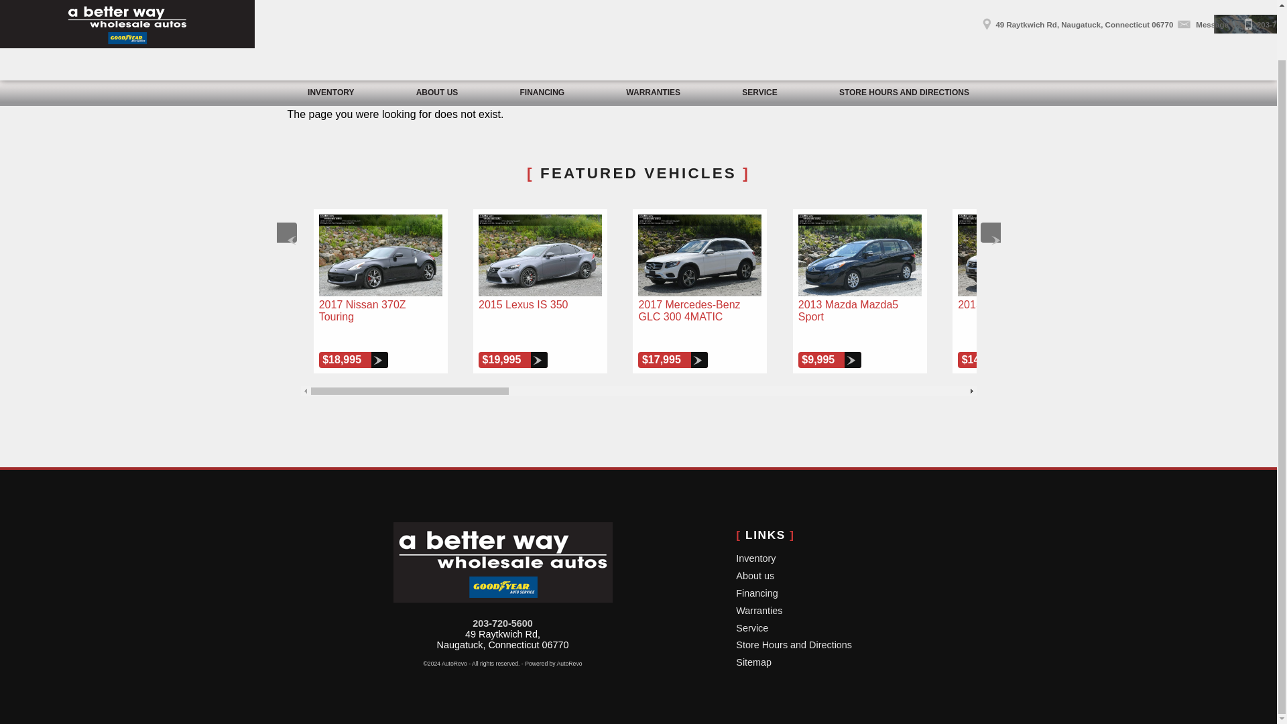 Image resolution: width=1287 pixels, height=724 pixels. I want to click on INVENTORY, so click(331, 37).